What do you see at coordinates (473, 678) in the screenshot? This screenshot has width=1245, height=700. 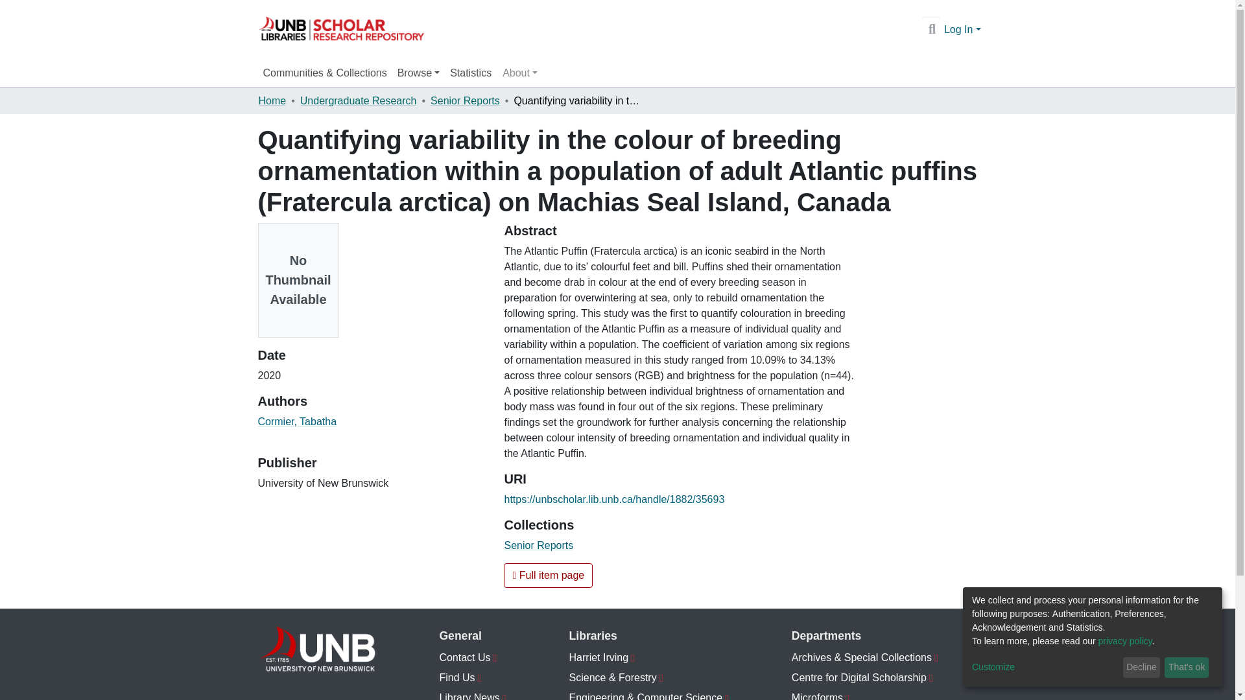 I see `Find Us` at bounding box center [473, 678].